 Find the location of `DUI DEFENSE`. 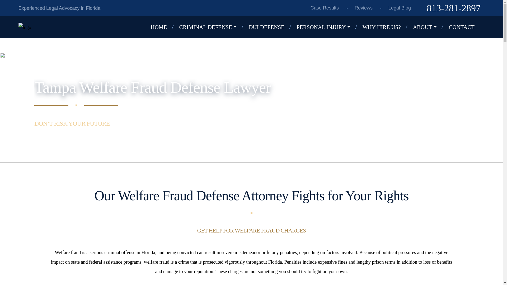

DUI DEFENSE is located at coordinates (270, 27).